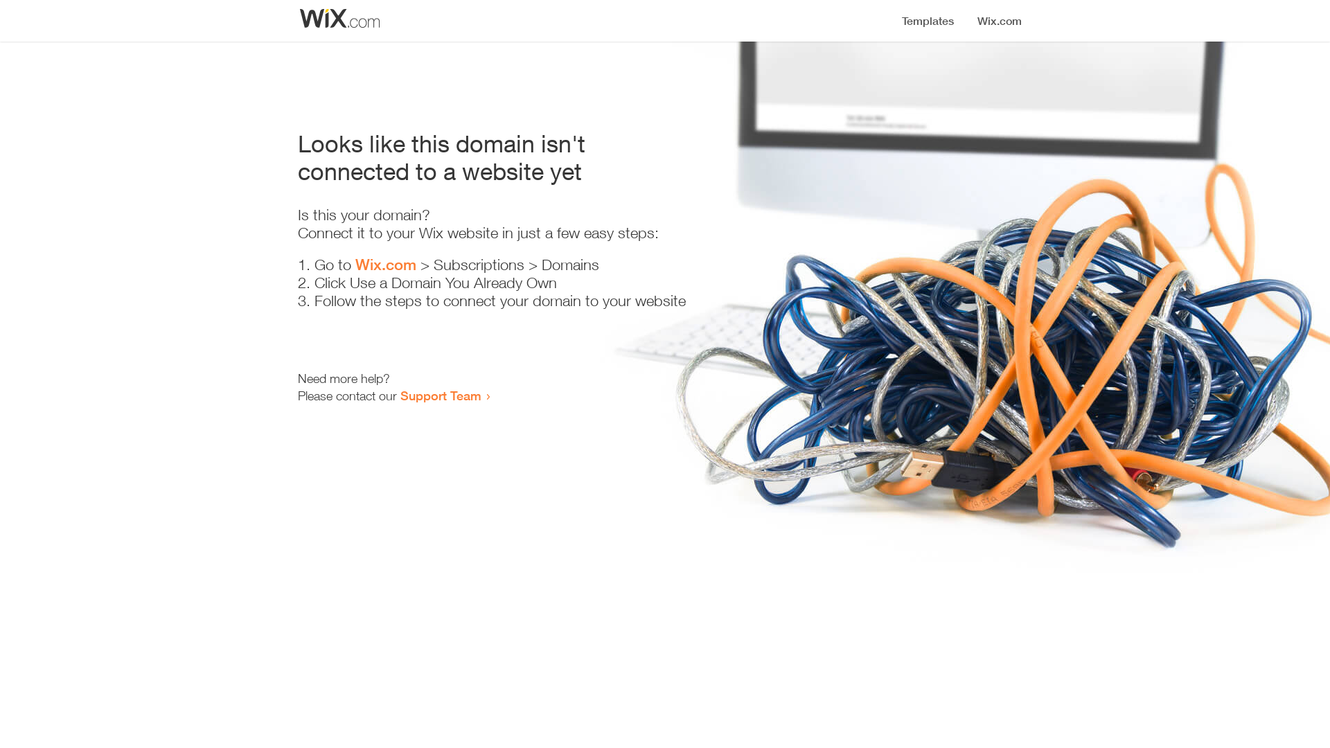 The height and width of the screenshot is (748, 1330). I want to click on Support Team, so click(441, 395).